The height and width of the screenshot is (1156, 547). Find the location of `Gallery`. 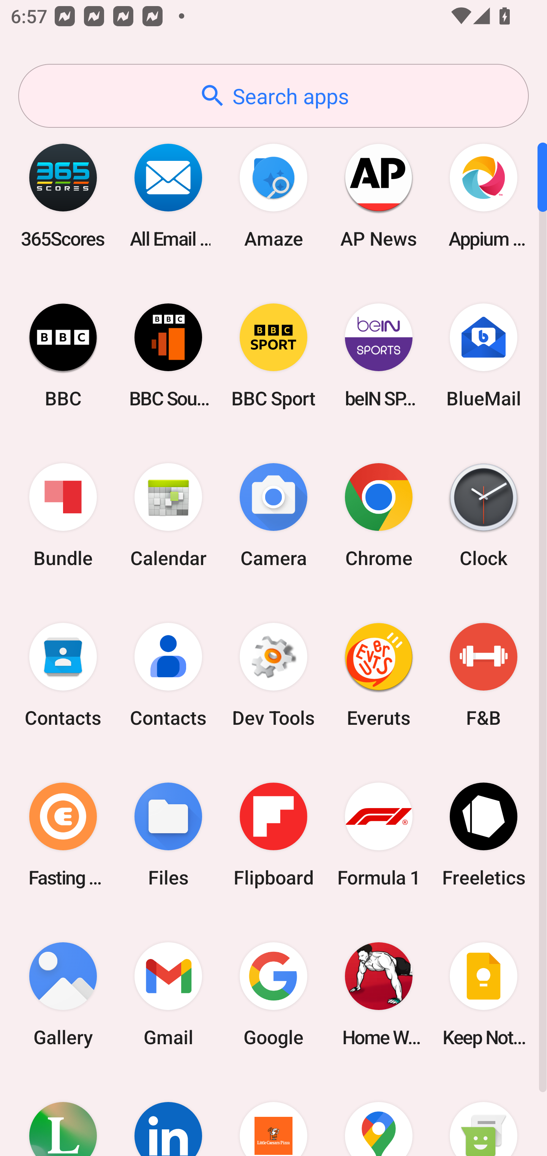

Gallery is located at coordinates (63, 994).